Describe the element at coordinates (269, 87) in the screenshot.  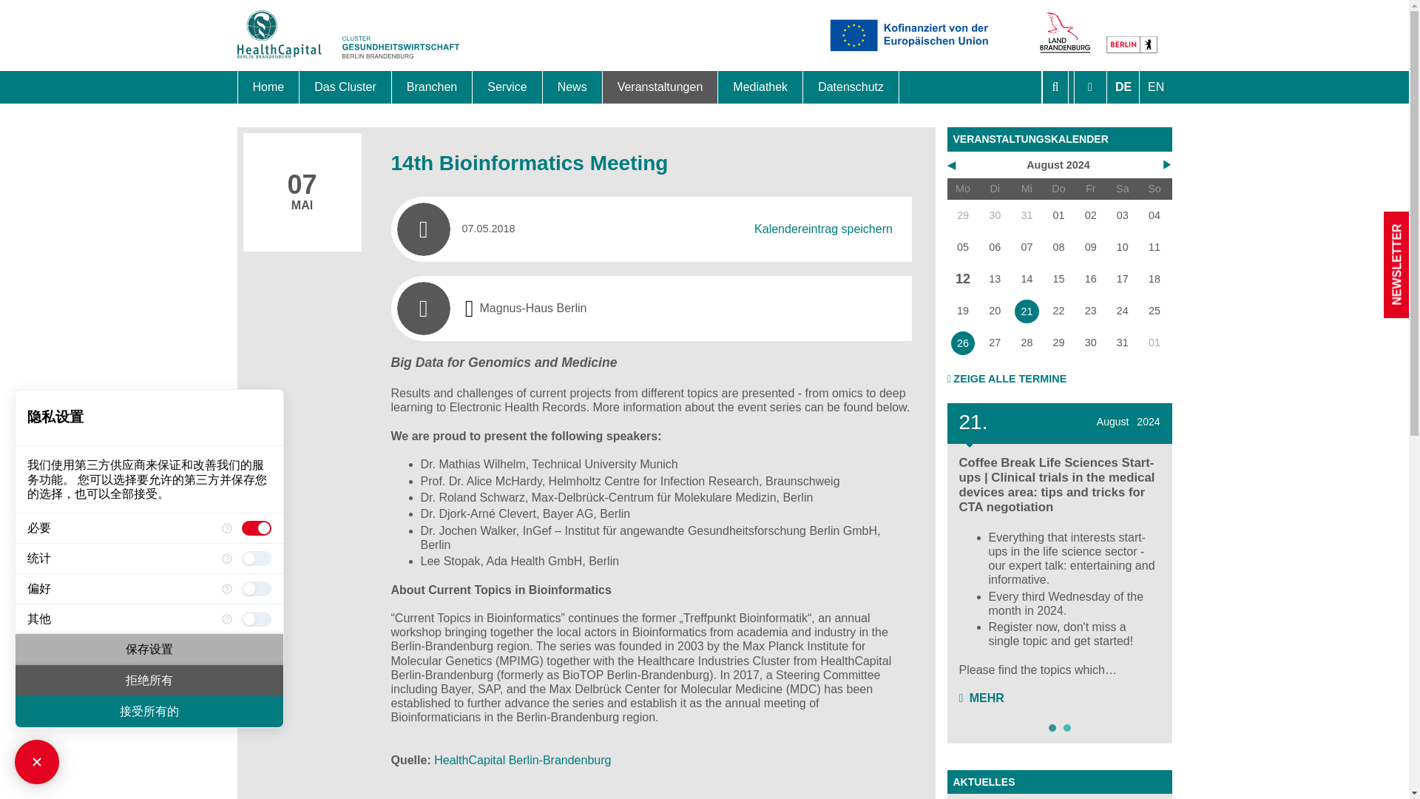
I see `Home` at that location.